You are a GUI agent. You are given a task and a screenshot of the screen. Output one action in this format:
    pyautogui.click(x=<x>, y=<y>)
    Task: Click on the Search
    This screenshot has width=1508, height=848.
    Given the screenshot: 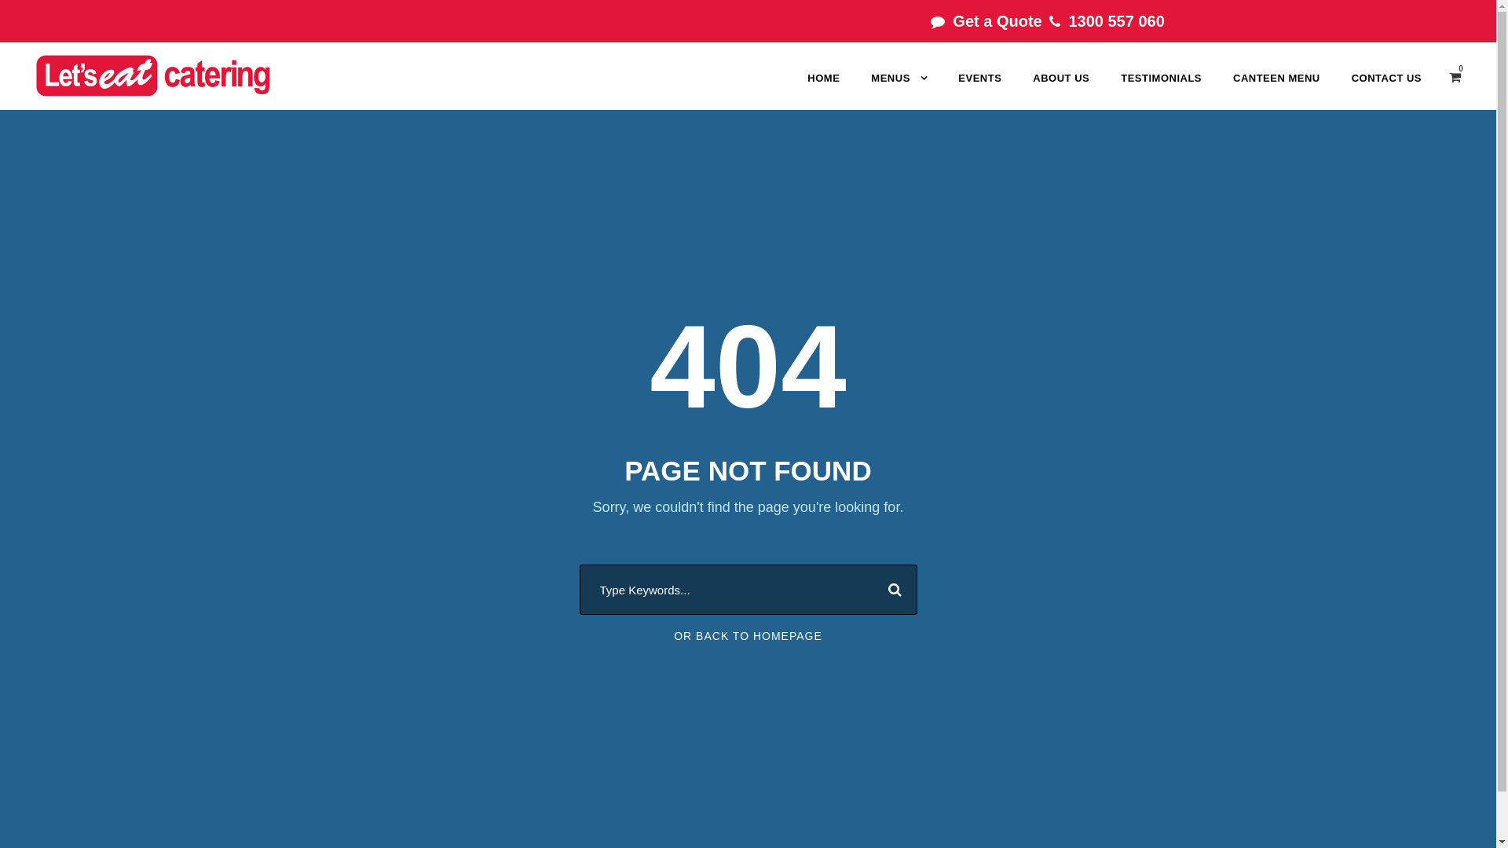 What is the action you would take?
    pyautogui.click(x=891, y=590)
    